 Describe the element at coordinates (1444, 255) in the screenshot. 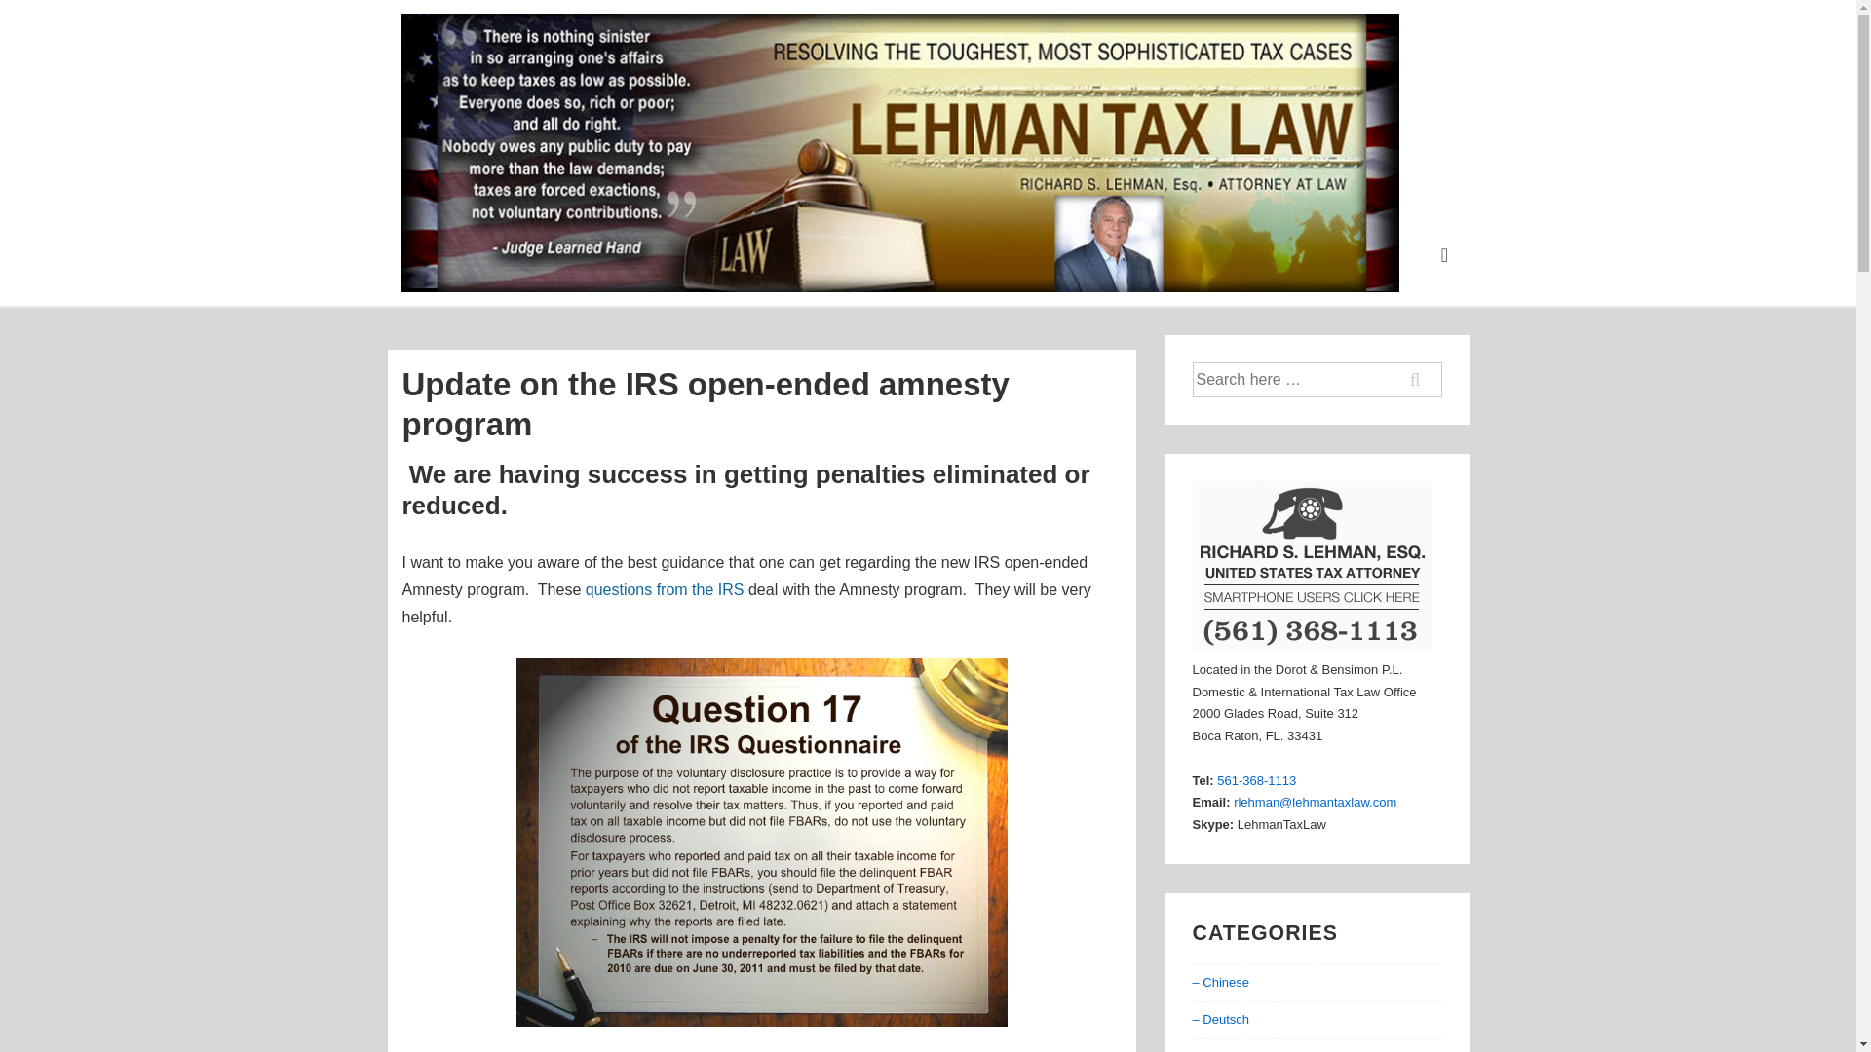

I see `MENU` at that location.